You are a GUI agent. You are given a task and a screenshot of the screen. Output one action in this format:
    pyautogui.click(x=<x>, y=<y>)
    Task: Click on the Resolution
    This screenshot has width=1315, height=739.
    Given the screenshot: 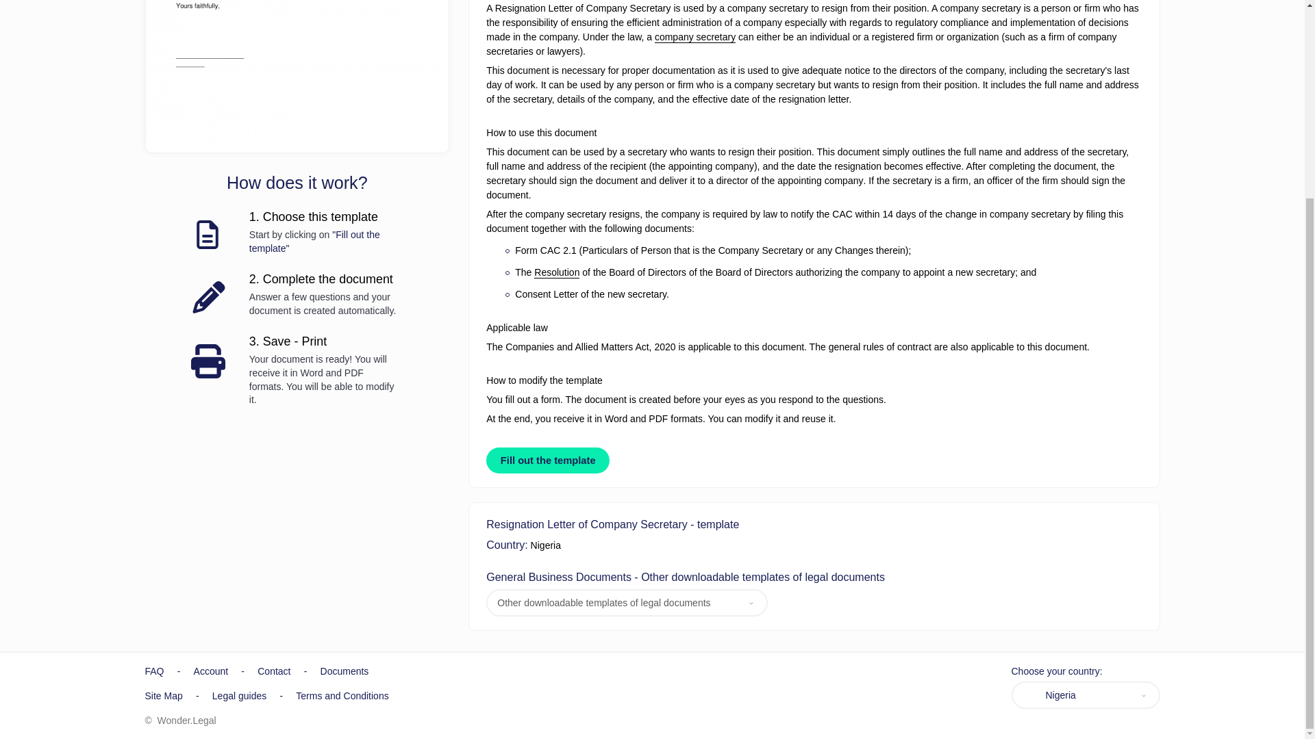 What is the action you would take?
    pyautogui.click(x=556, y=272)
    